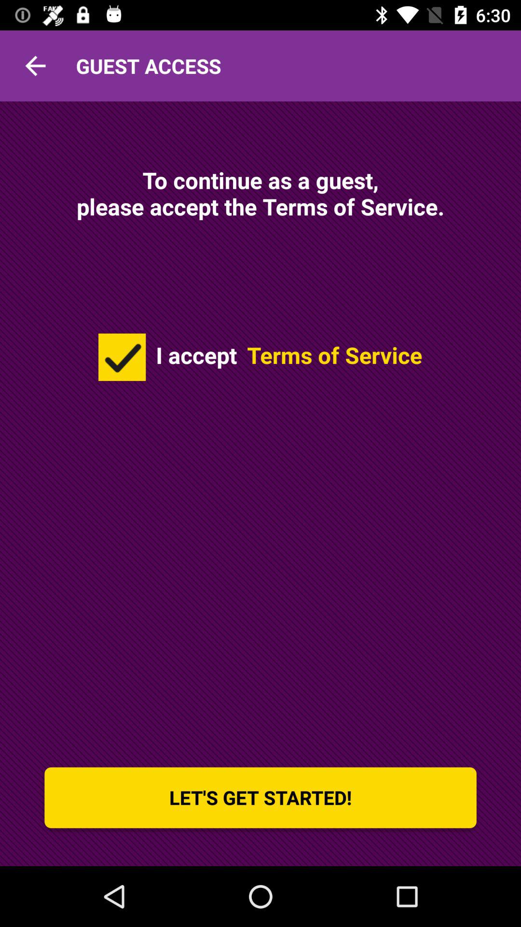 The image size is (521, 927). What do you see at coordinates (122, 357) in the screenshot?
I see `tap icon below to continue as item` at bounding box center [122, 357].